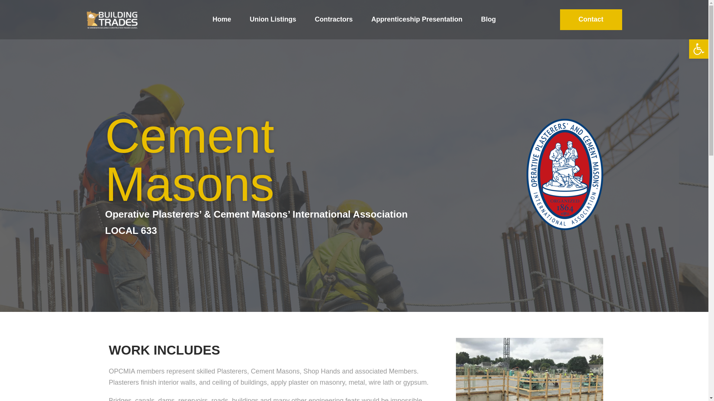  What do you see at coordinates (7, 4) in the screenshot?
I see `Skip to content` at bounding box center [7, 4].